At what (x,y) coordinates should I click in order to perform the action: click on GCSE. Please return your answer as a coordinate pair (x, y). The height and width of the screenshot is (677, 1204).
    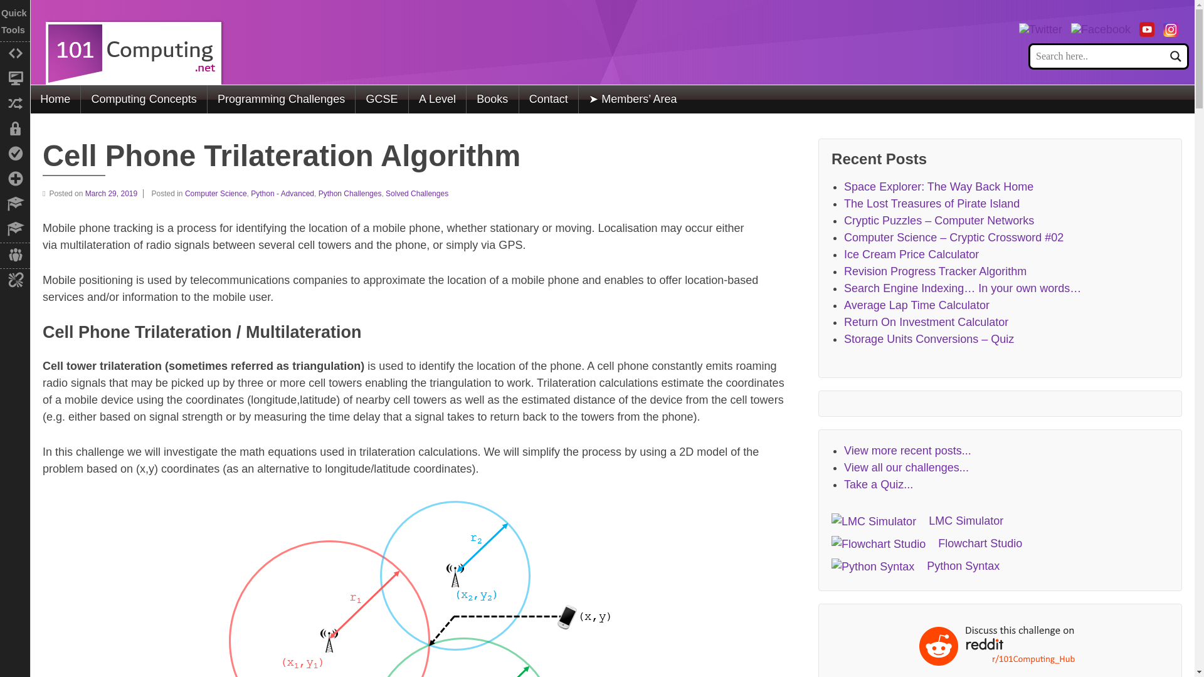
    Looking at the image, I should click on (381, 99).